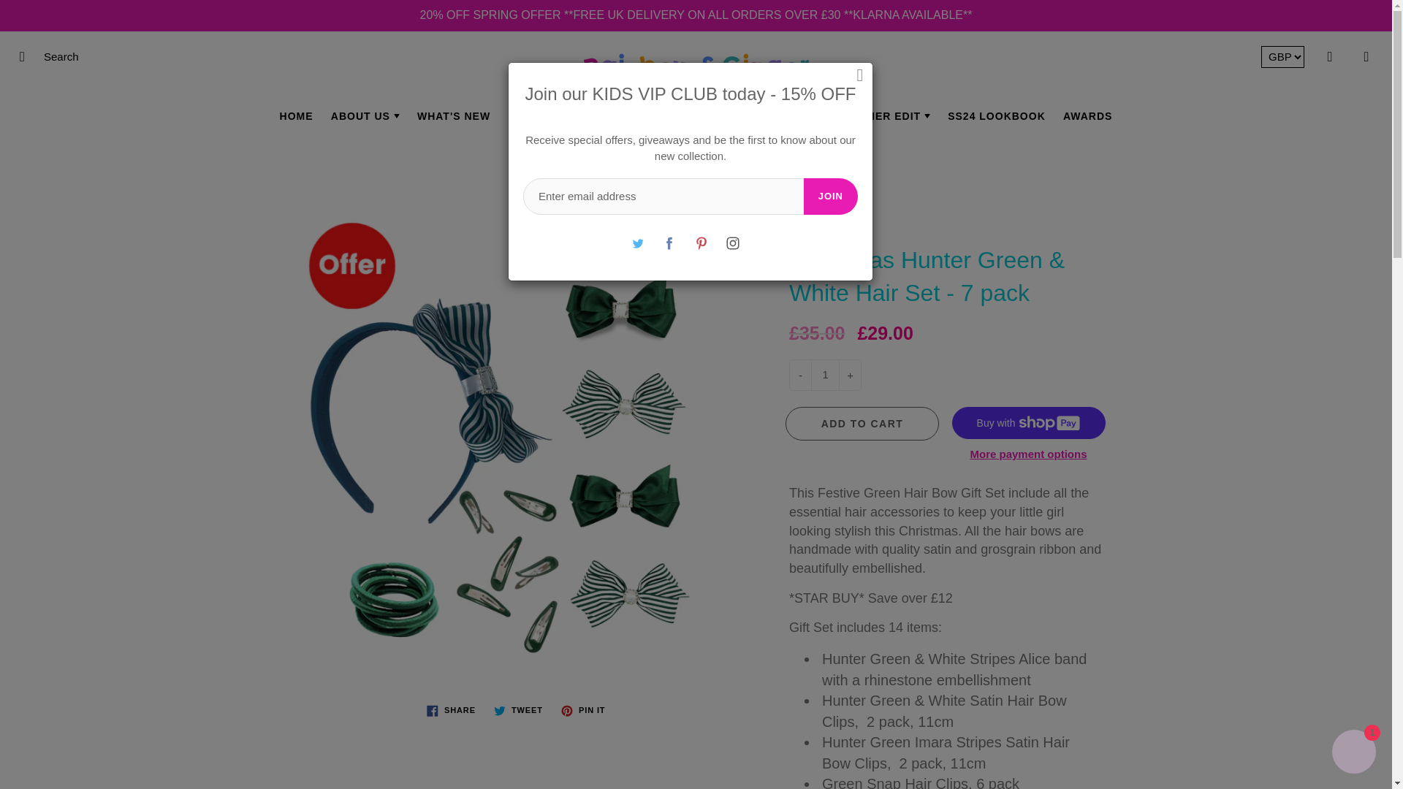 This screenshot has width=1403, height=789. I want to click on Home, so click(582, 177).